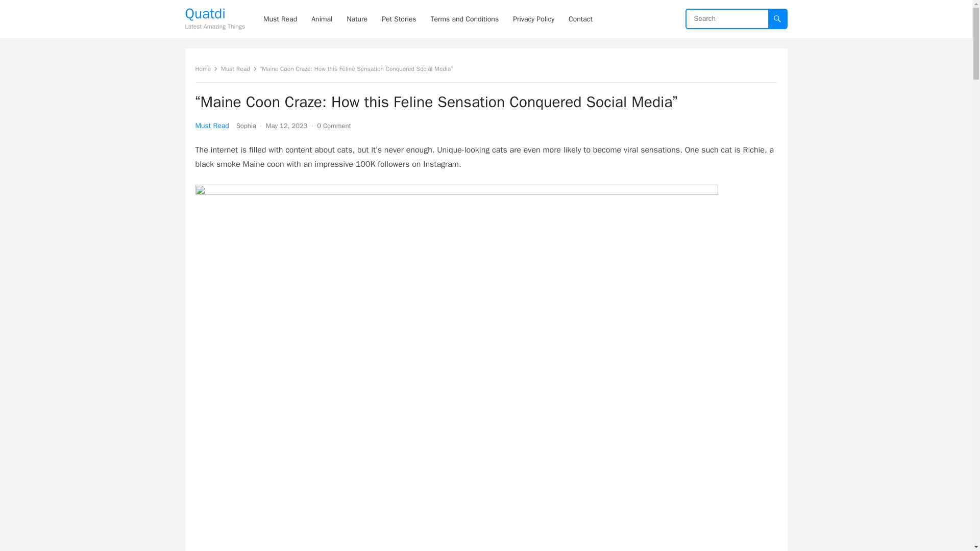 The image size is (980, 551). I want to click on Pet Stories, so click(399, 19).